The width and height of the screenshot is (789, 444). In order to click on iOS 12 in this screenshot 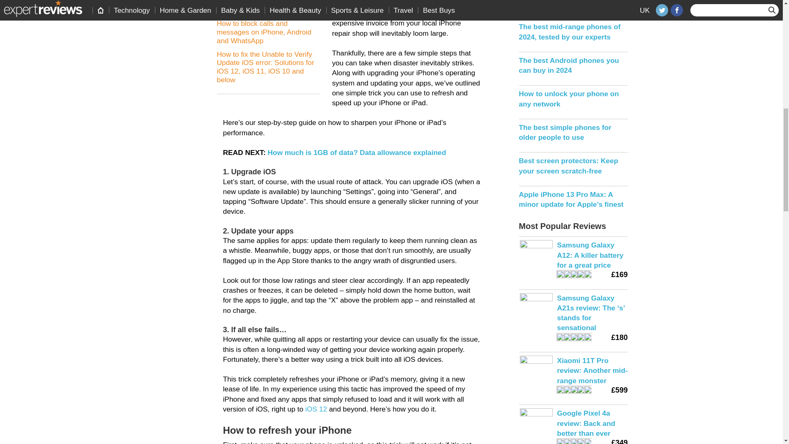, I will do `click(316, 409)`.